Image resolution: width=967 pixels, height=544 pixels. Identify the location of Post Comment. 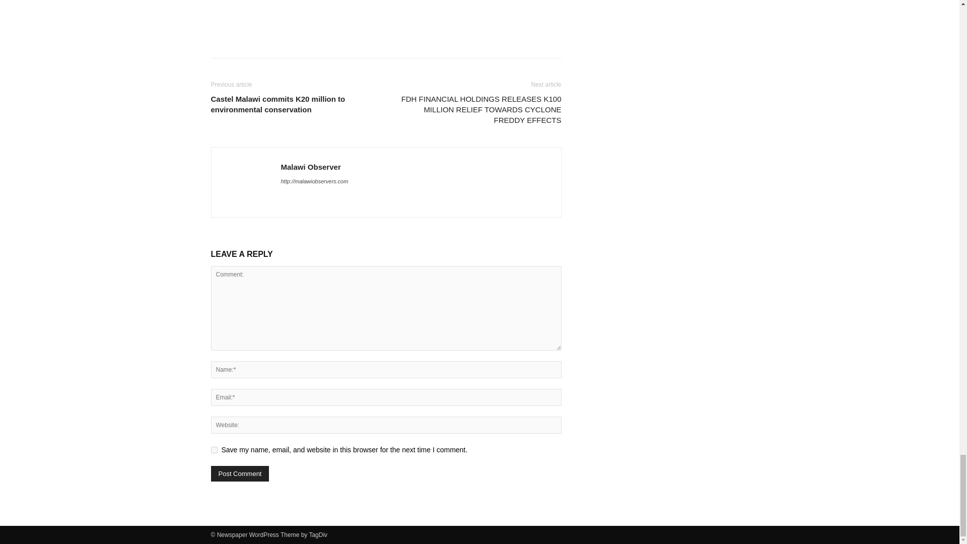
(240, 473).